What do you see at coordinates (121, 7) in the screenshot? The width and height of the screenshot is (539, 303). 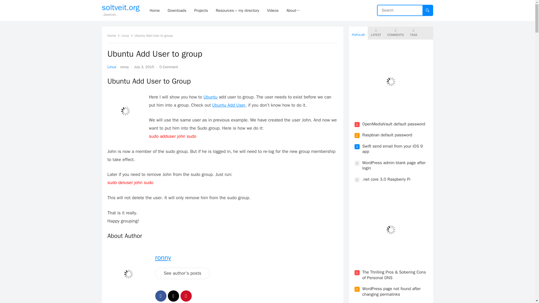 I see `soltveit.org` at bounding box center [121, 7].